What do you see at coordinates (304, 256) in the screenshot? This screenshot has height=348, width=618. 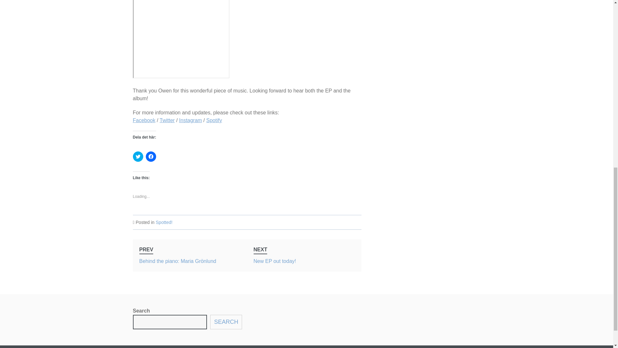 I see `Instagram` at bounding box center [304, 256].